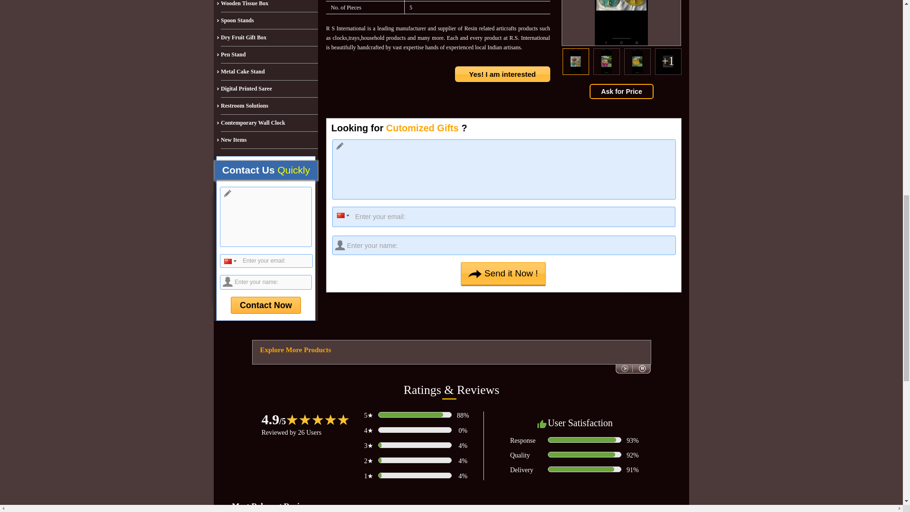 The height and width of the screenshot is (512, 910). Describe the element at coordinates (503, 217) in the screenshot. I see `Enter your email:` at that location.